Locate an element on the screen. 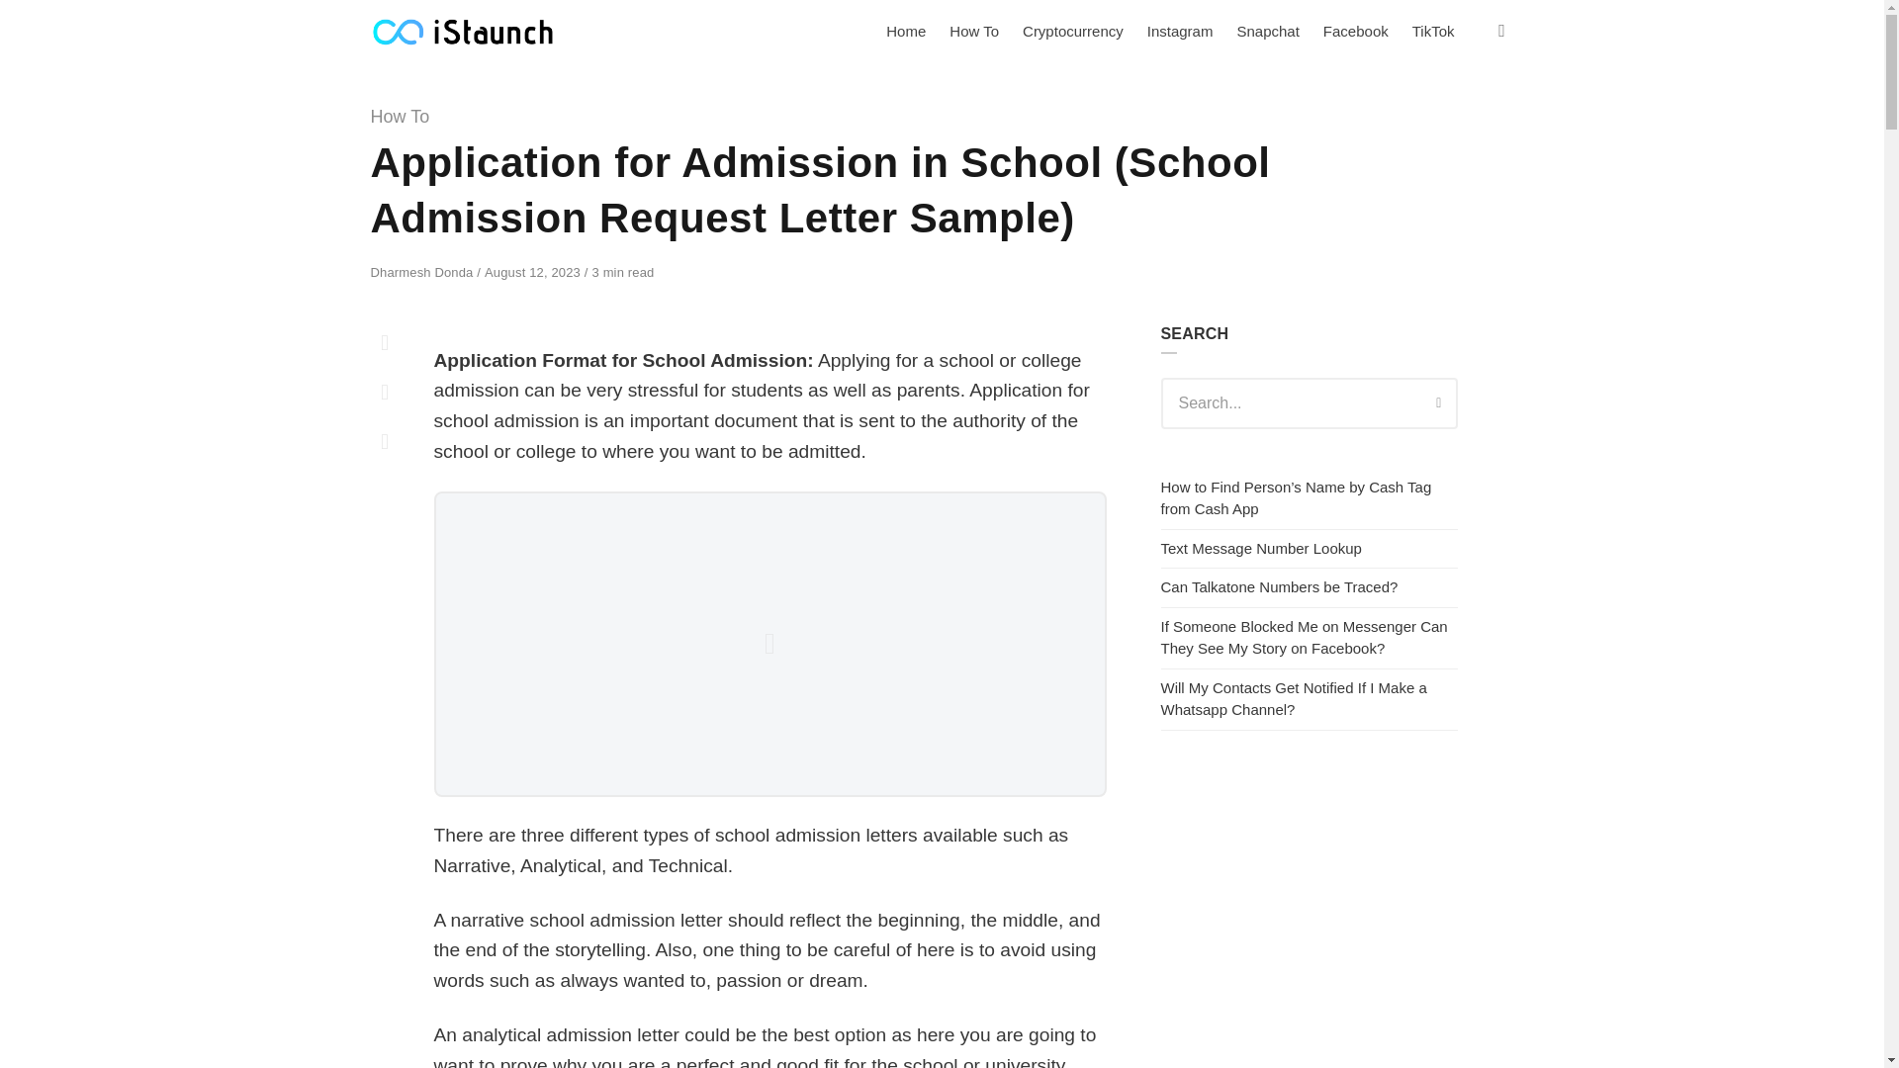  Instagram is located at coordinates (1180, 32).